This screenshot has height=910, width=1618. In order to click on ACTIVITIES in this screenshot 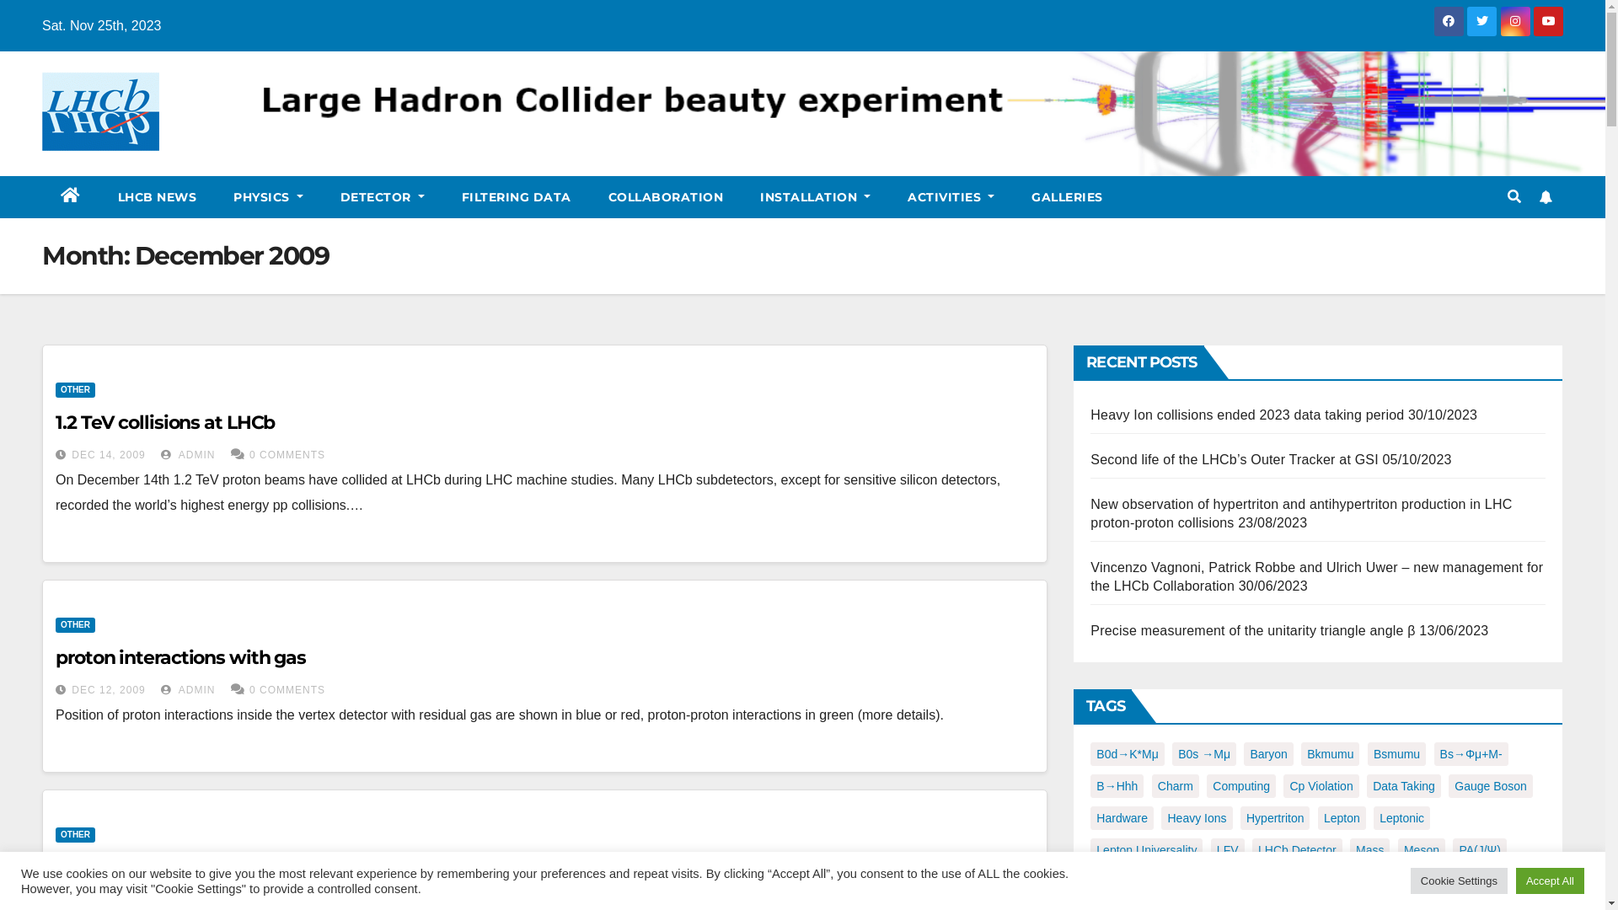, I will do `click(951, 197)`.